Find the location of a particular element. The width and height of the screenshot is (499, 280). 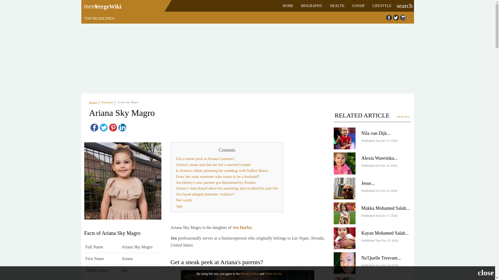

Is Ariana's father planning his wedding with Saffire Matos is located at coordinates (227, 171).